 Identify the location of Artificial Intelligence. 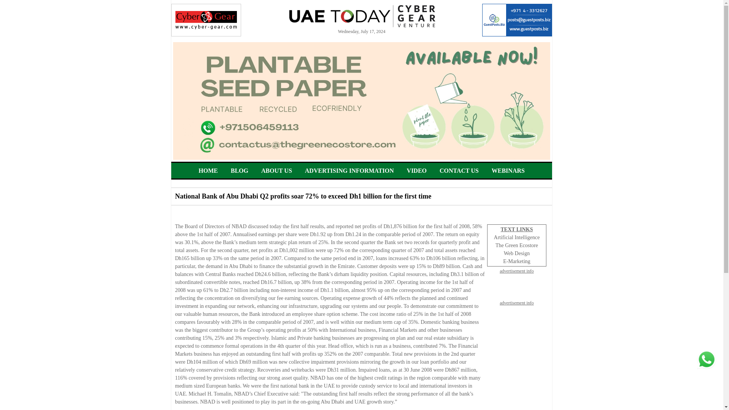
(517, 237).